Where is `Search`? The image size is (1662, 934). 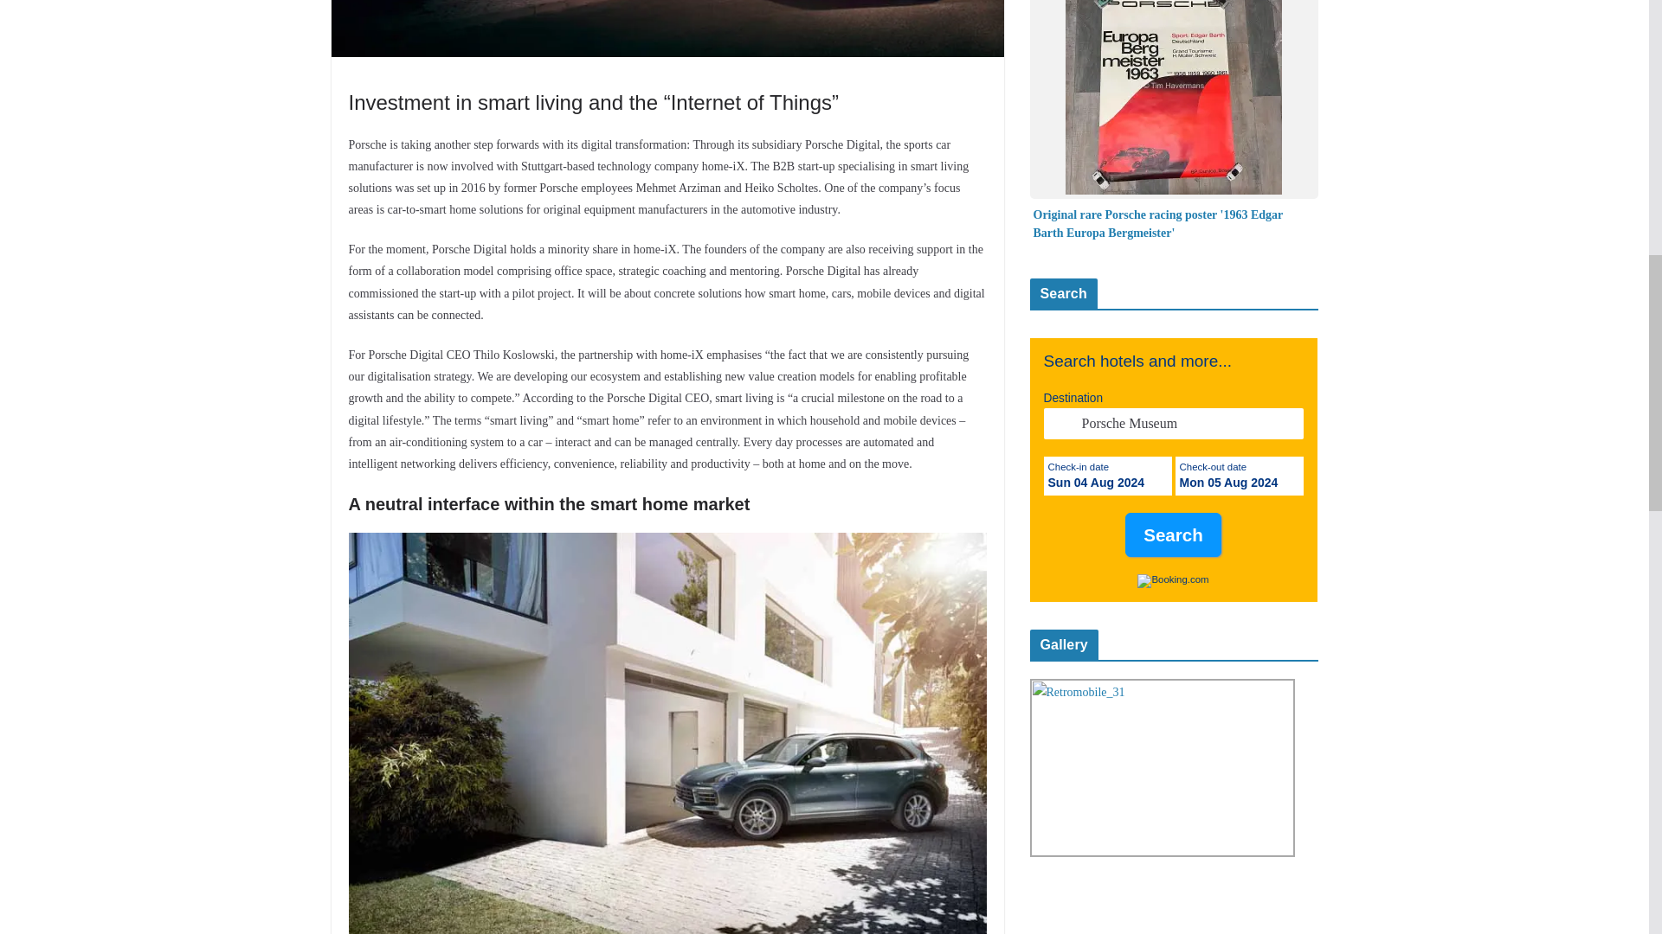
Search is located at coordinates (1173, 534).